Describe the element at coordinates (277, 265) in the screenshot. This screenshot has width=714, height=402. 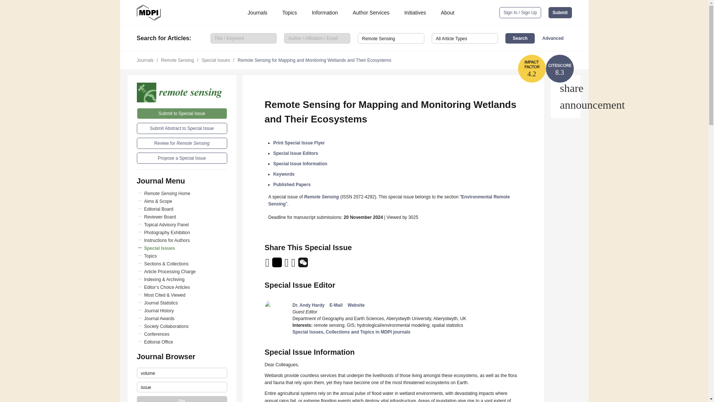
I see `Twitter` at that location.